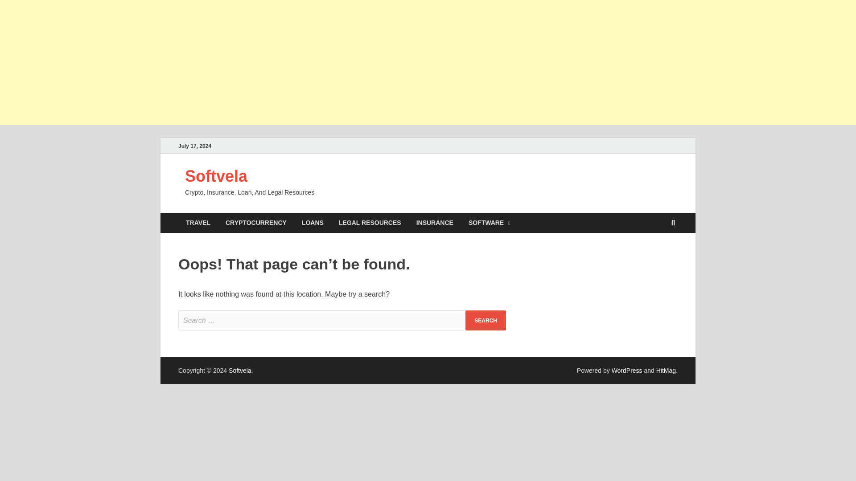 The image size is (856, 481). I want to click on HitMag WordPress Theme, so click(666, 371).